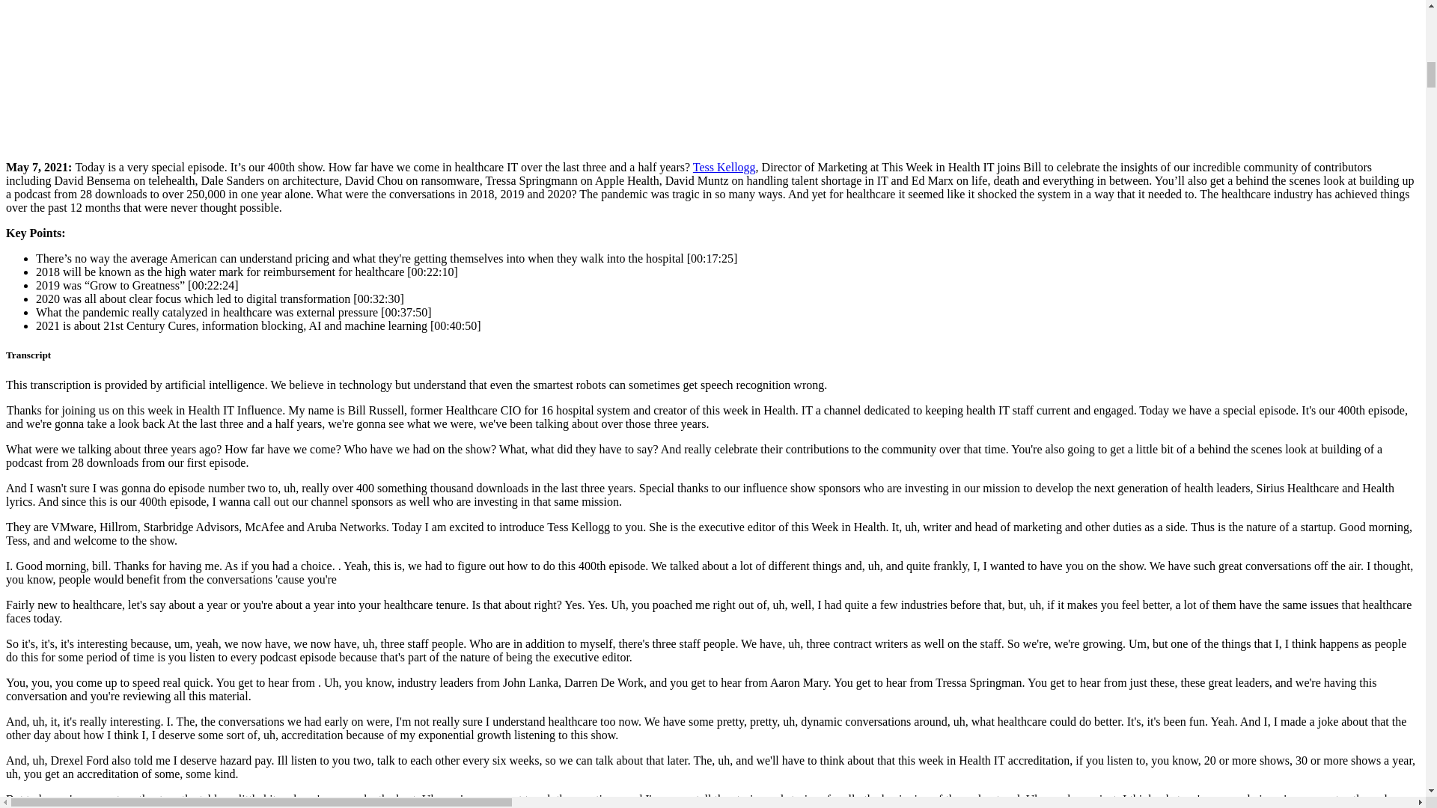 This screenshot has height=808, width=1437. What do you see at coordinates (379, 299) in the screenshot?
I see `00:32:30` at bounding box center [379, 299].